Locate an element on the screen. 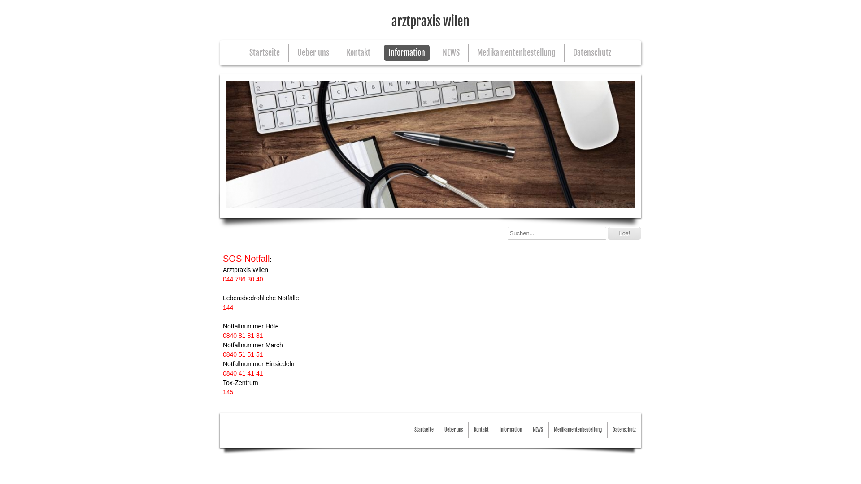 This screenshot has height=484, width=861. Ueber uns is located at coordinates (454, 430).